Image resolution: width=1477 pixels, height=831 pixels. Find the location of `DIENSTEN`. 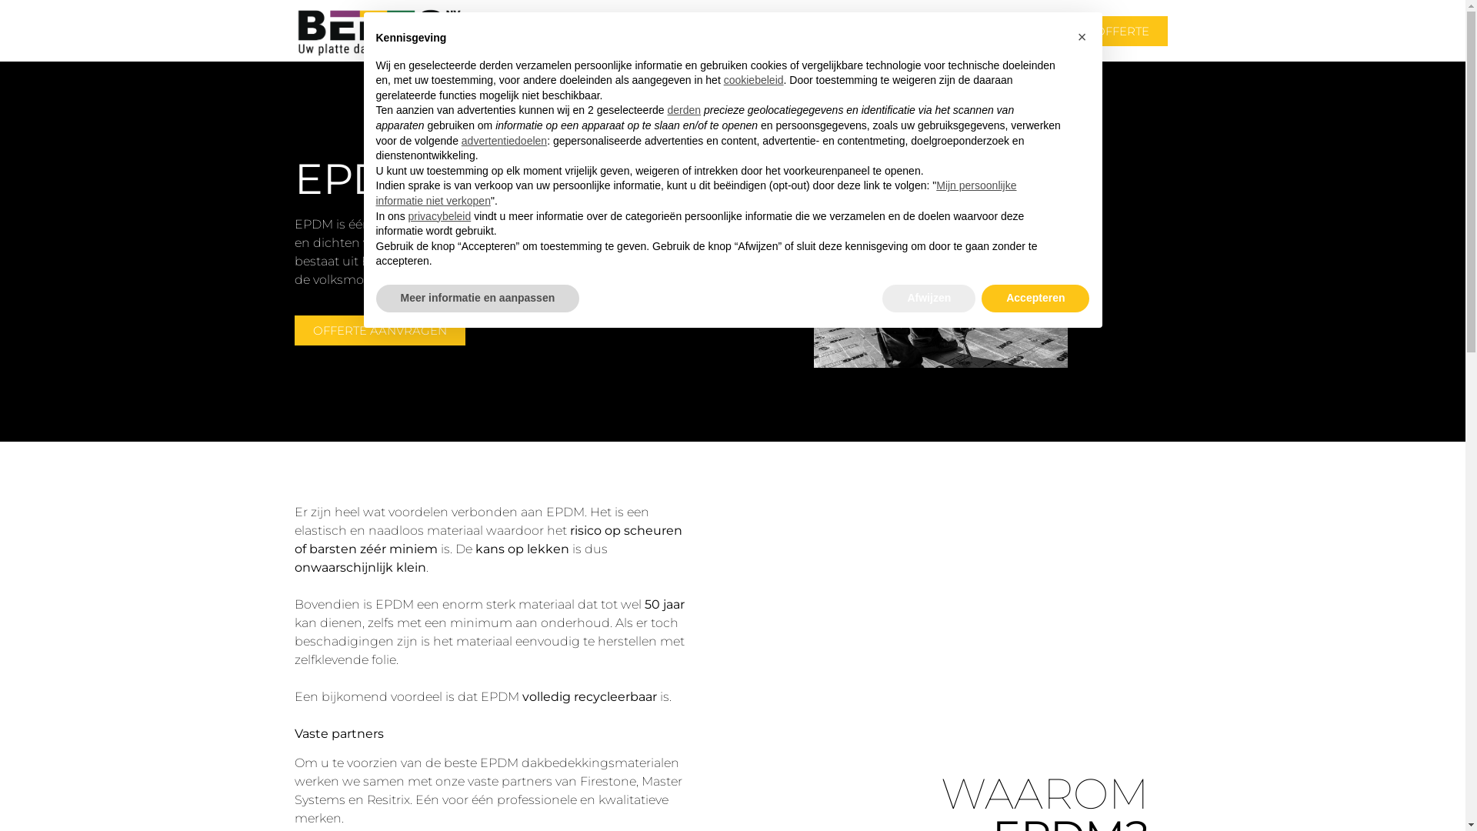

DIENSTEN is located at coordinates (811, 31).